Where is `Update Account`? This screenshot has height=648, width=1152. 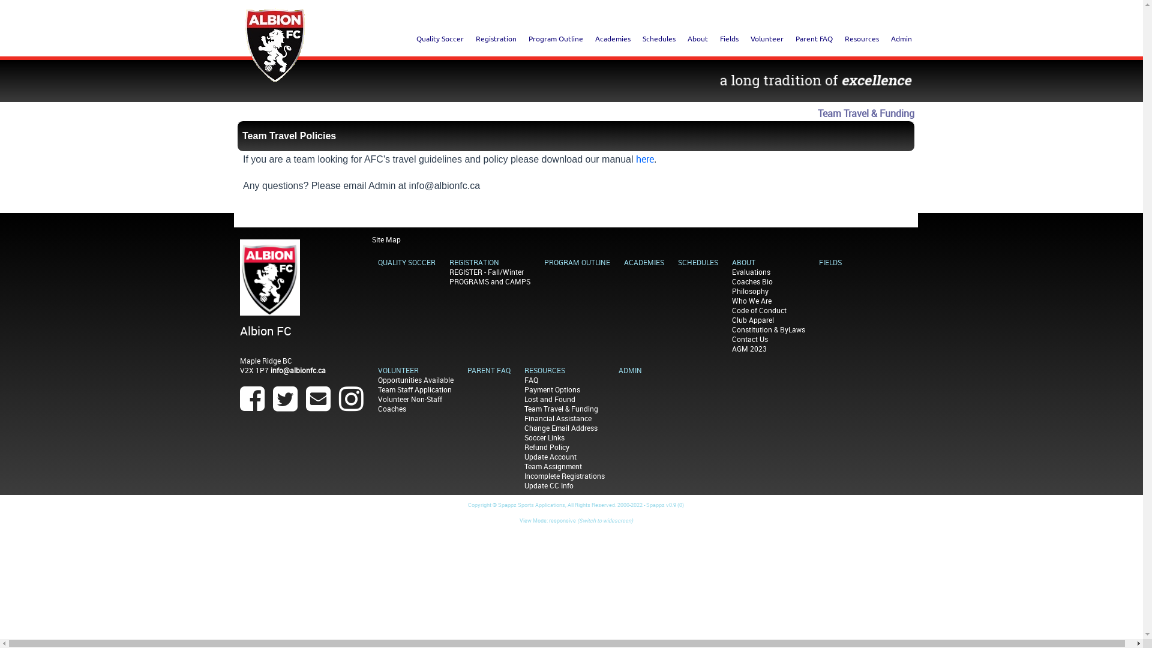 Update Account is located at coordinates (551, 457).